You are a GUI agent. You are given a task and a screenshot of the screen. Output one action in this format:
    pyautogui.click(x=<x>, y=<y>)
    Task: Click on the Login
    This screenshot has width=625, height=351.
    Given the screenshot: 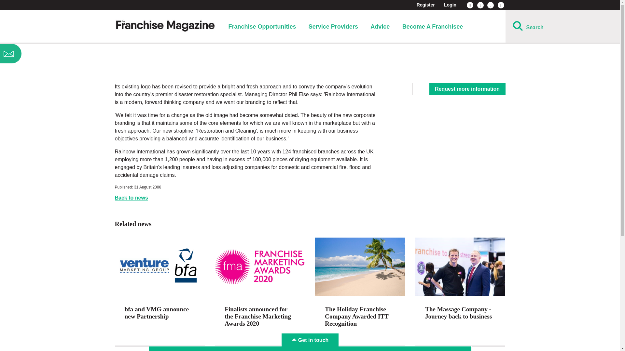 What is the action you would take?
    pyautogui.click(x=450, y=5)
    